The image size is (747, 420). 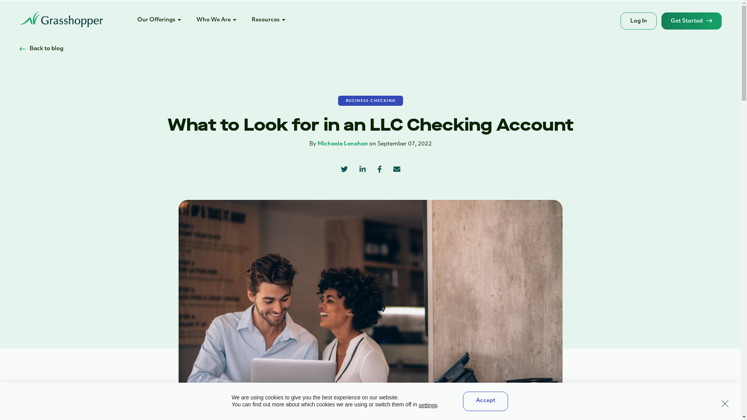 I want to click on Get Started, so click(x=692, y=21).